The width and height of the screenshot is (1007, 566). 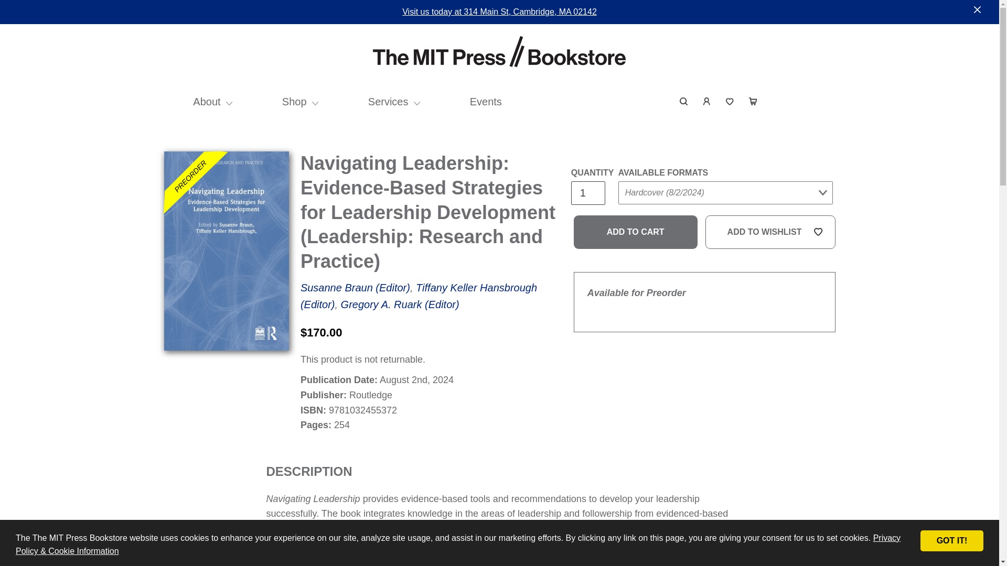 What do you see at coordinates (499, 12) in the screenshot?
I see `Visit us today at 314 Main St, Cambridge, MA 02142` at bounding box center [499, 12].